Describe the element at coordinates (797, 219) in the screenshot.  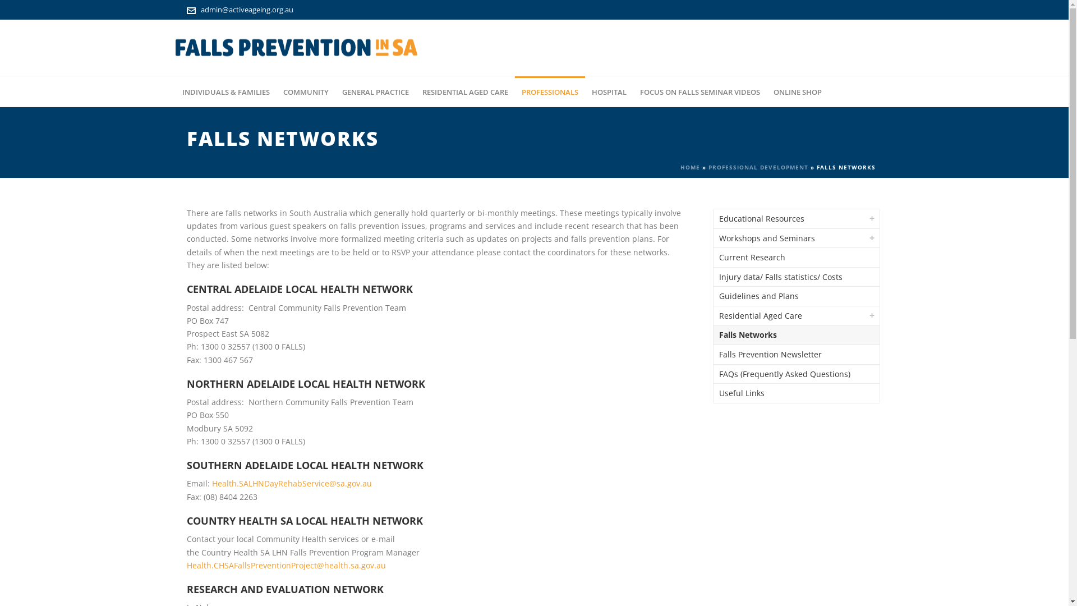
I see `Educational Resources` at that location.